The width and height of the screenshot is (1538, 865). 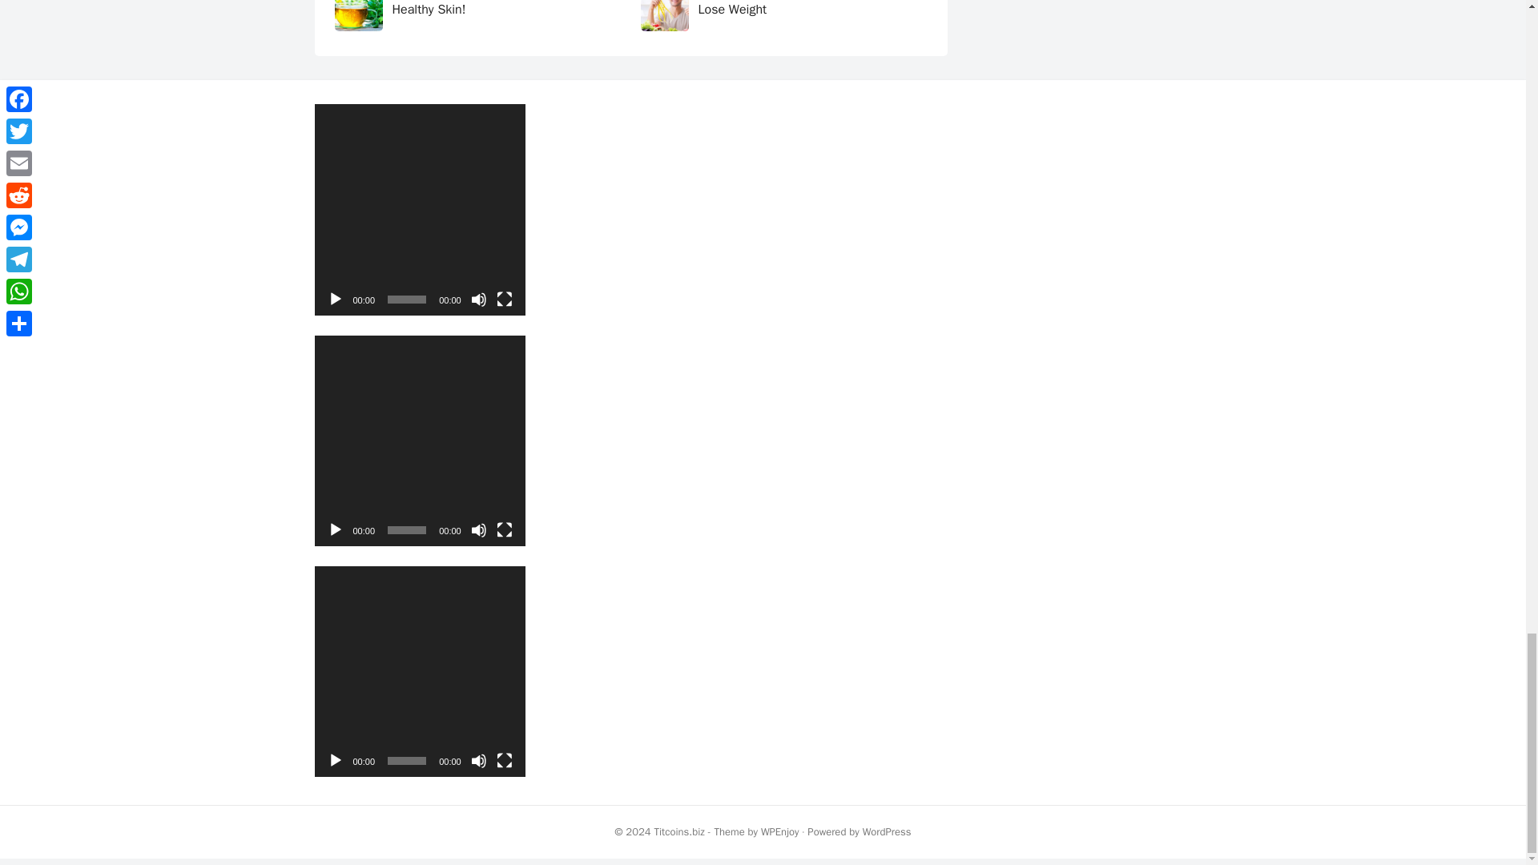 What do you see at coordinates (495, 8) in the screenshot?
I see `Drink These Herbal Tea Regularly For Healthy Skin!` at bounding box center [495, 8].